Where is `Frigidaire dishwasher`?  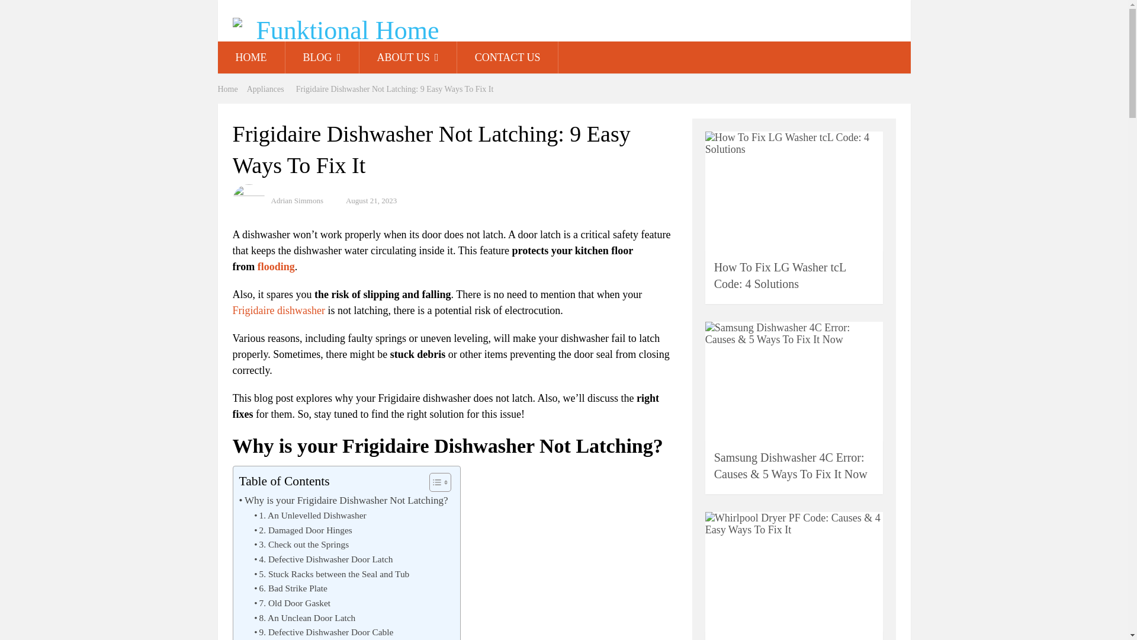
Frigidaire dishwasher is located at coordinates (278, 311).